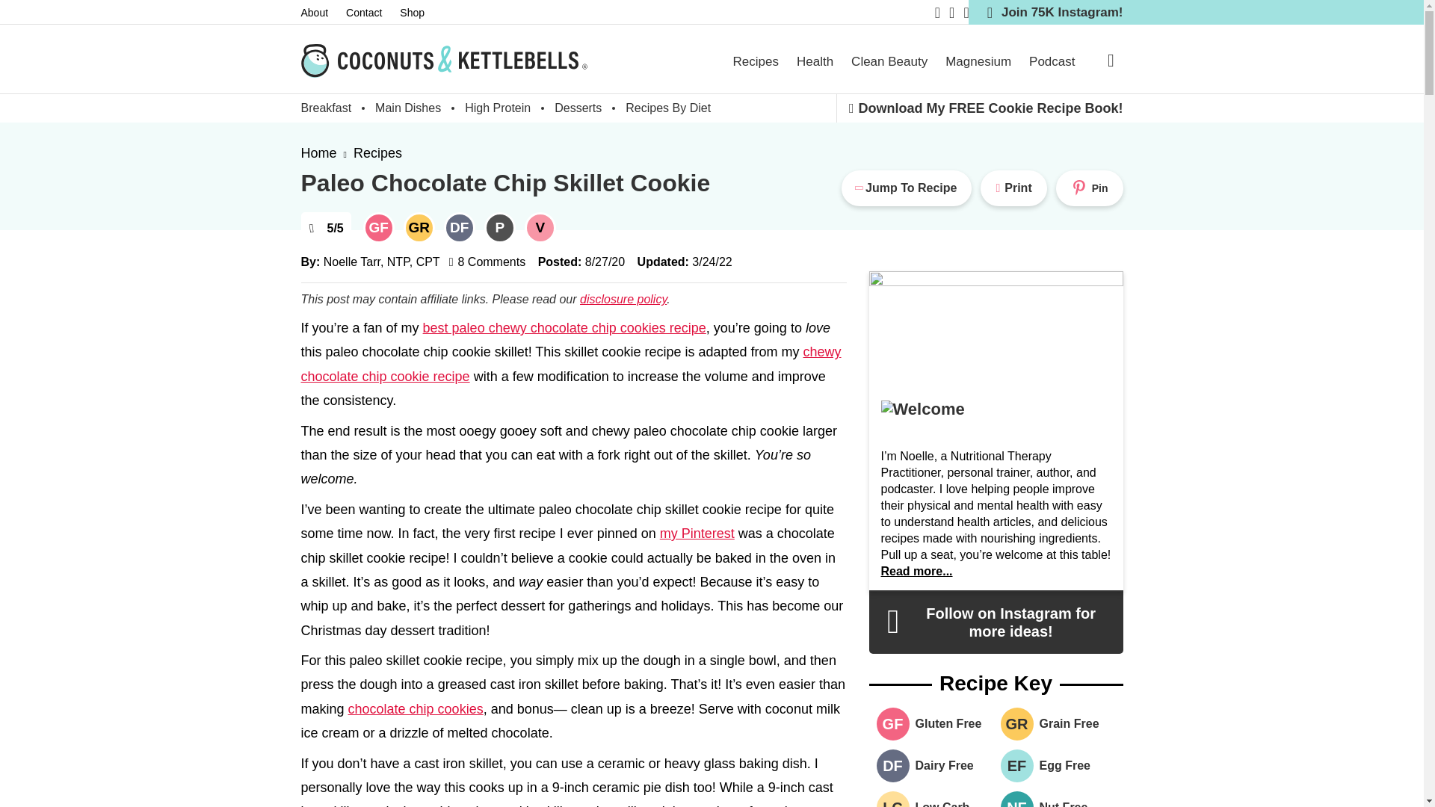 This screenshot has height=807, width=1435. I want to click on About, so click(323, 13).